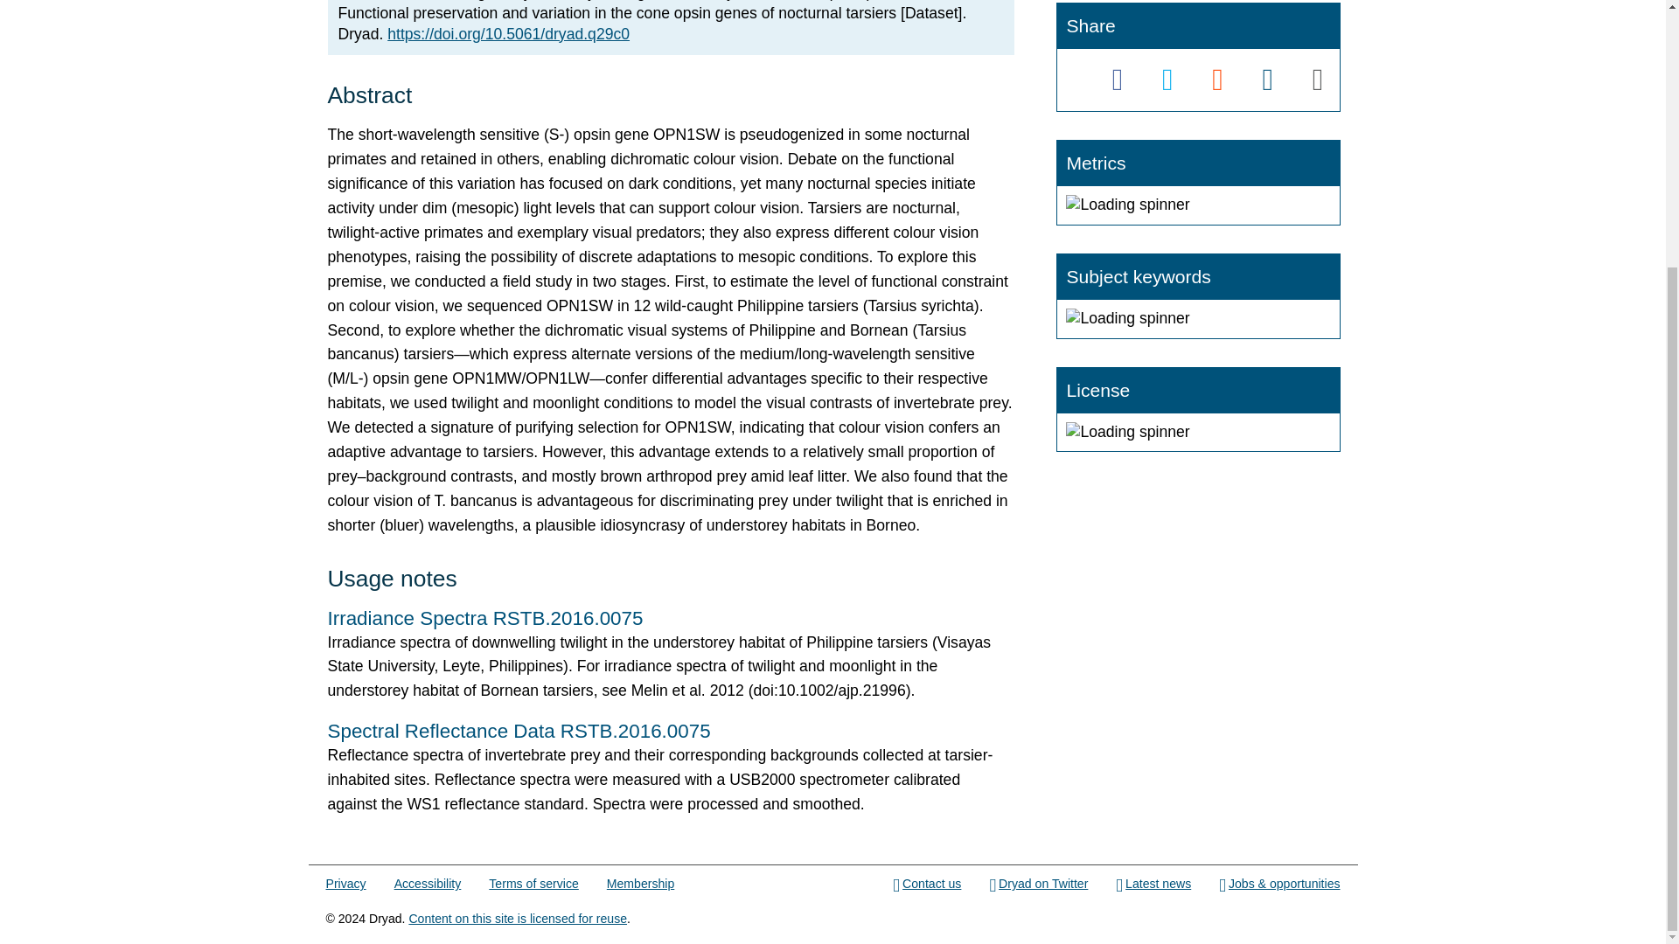  What do you see at coordinates (640, 885) in the screenshot?
I see `Membership` at bounding box center [640, 885].